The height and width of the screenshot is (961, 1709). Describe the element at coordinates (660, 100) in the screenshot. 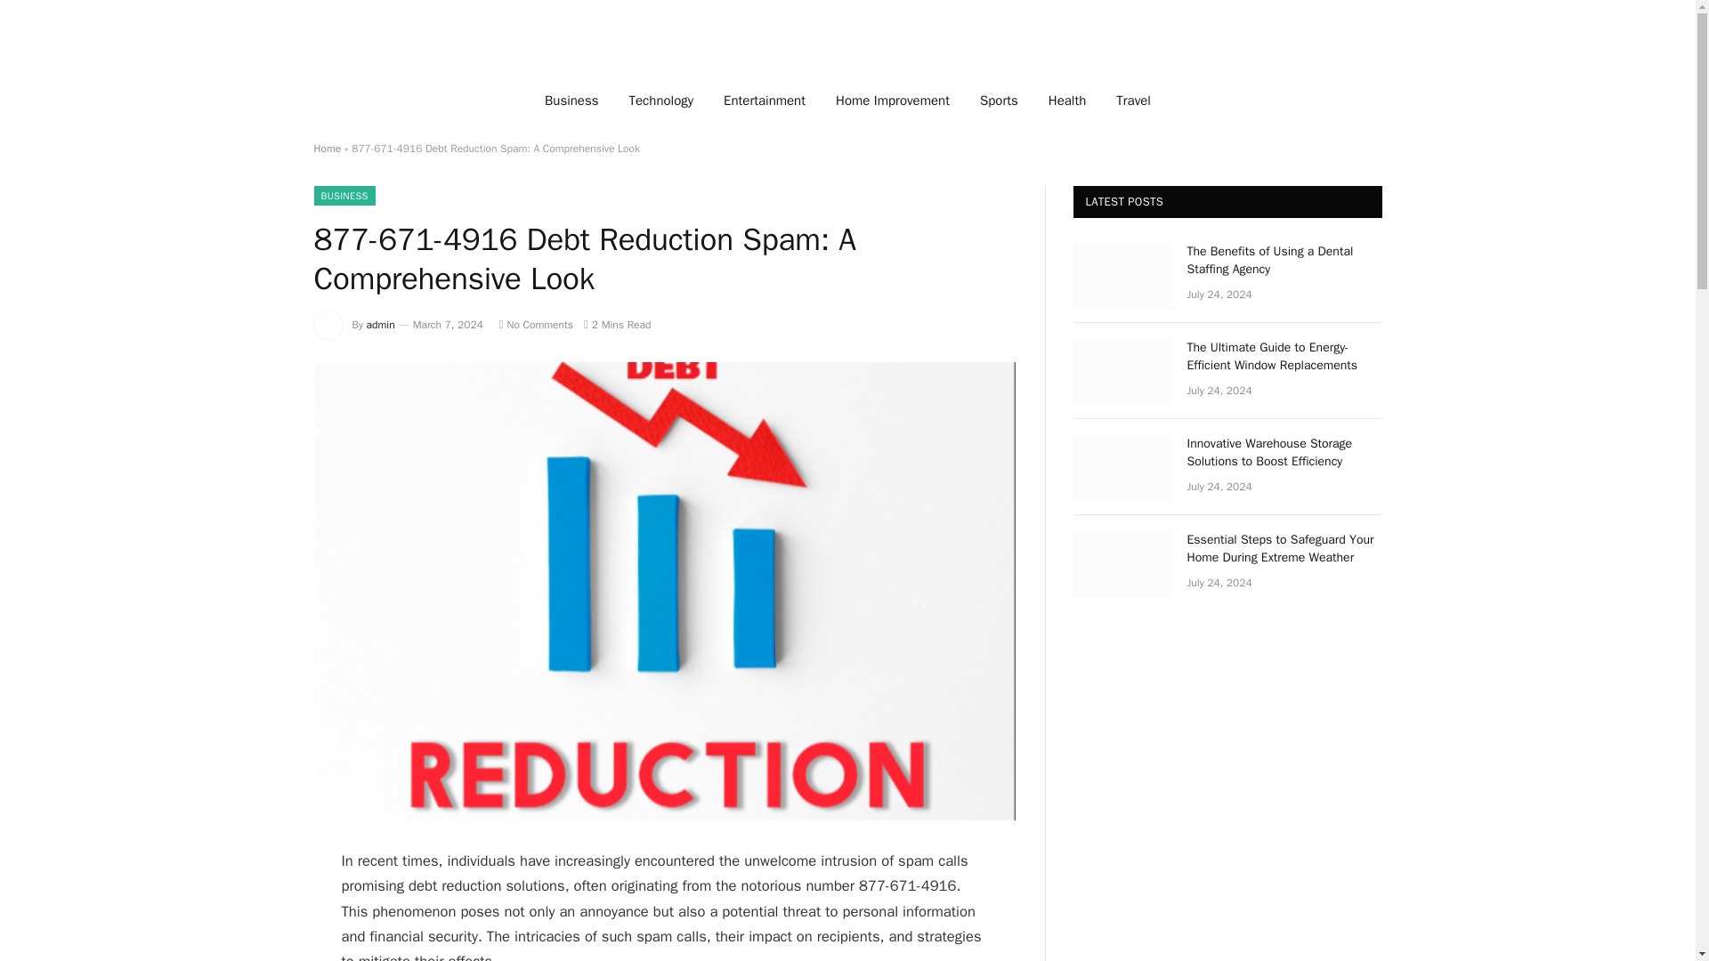

I see `Technology` at that location.